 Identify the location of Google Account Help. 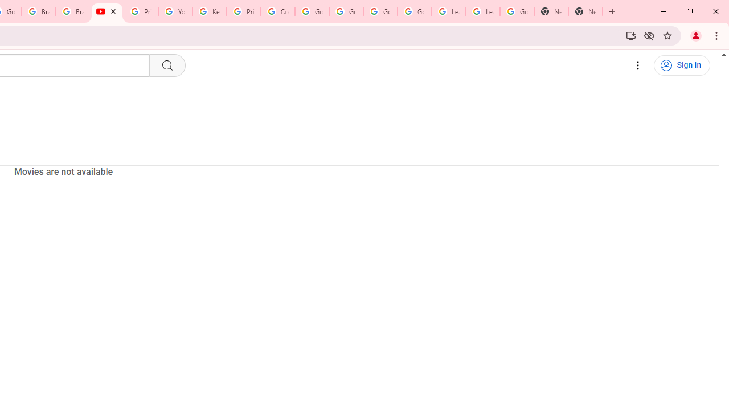
(414, 11).